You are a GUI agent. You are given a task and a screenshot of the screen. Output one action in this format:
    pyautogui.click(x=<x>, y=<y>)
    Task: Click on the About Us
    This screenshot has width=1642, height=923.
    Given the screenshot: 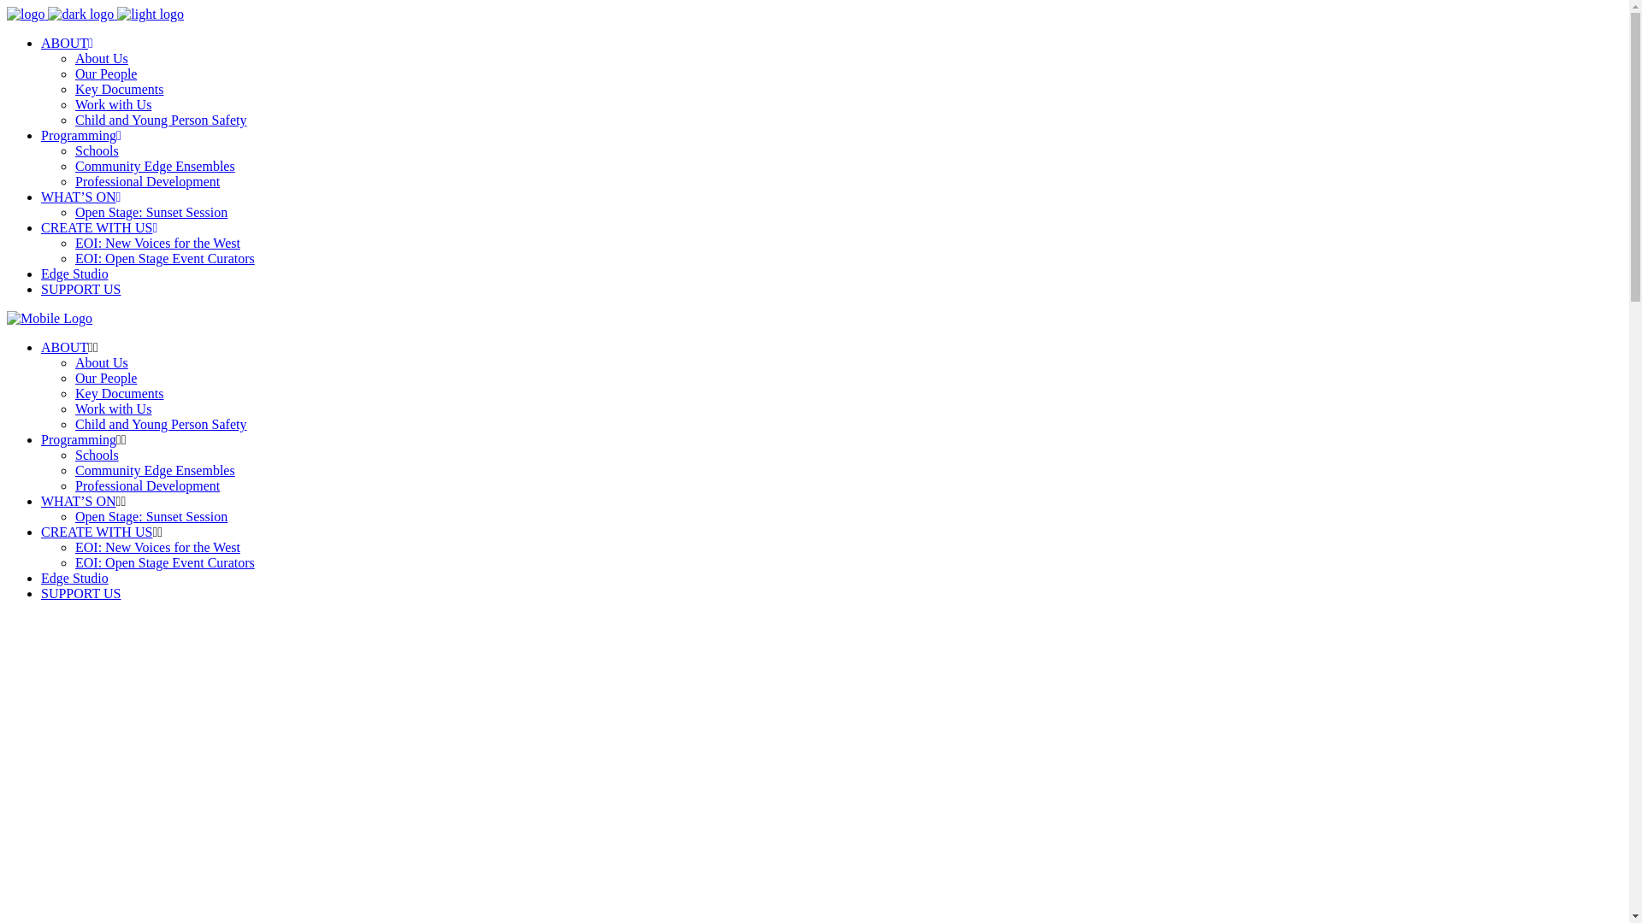 What is the action you would take?
    pyautogui.click(x=102, y=58)
    